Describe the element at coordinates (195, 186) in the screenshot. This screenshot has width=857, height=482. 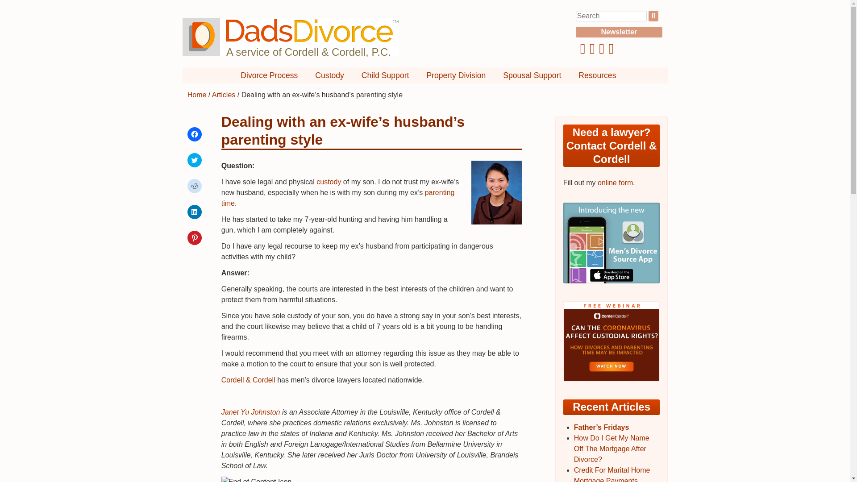
I see `Click to share on Reddit` at that location.